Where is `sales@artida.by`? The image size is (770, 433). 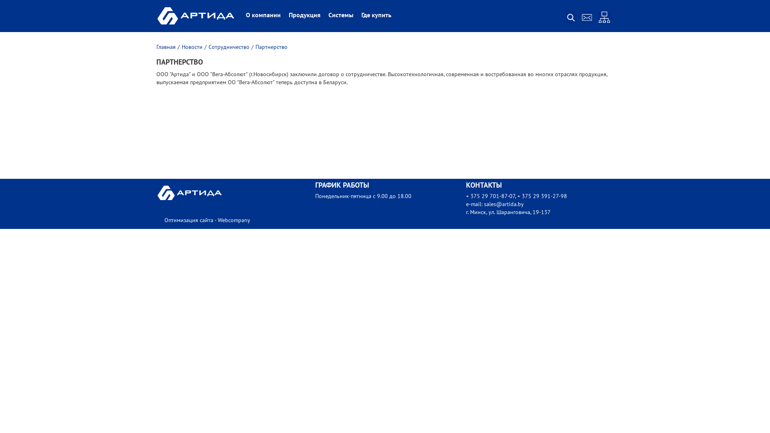
sales@artida.by is located at coordinates (504, 204).